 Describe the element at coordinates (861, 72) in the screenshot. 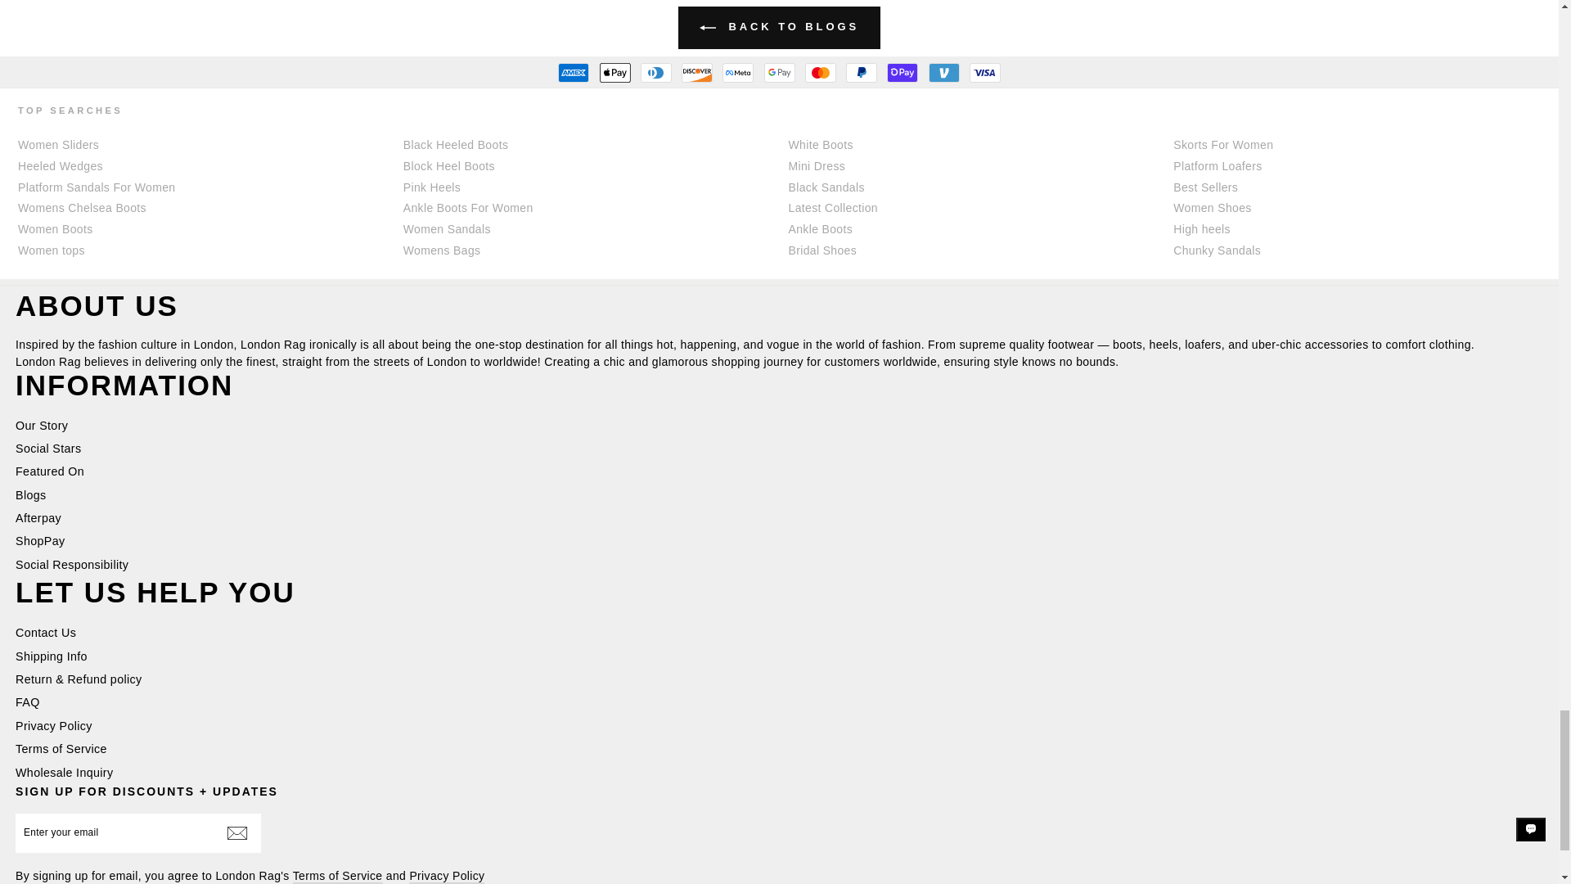

I see `PayPal` at that location.